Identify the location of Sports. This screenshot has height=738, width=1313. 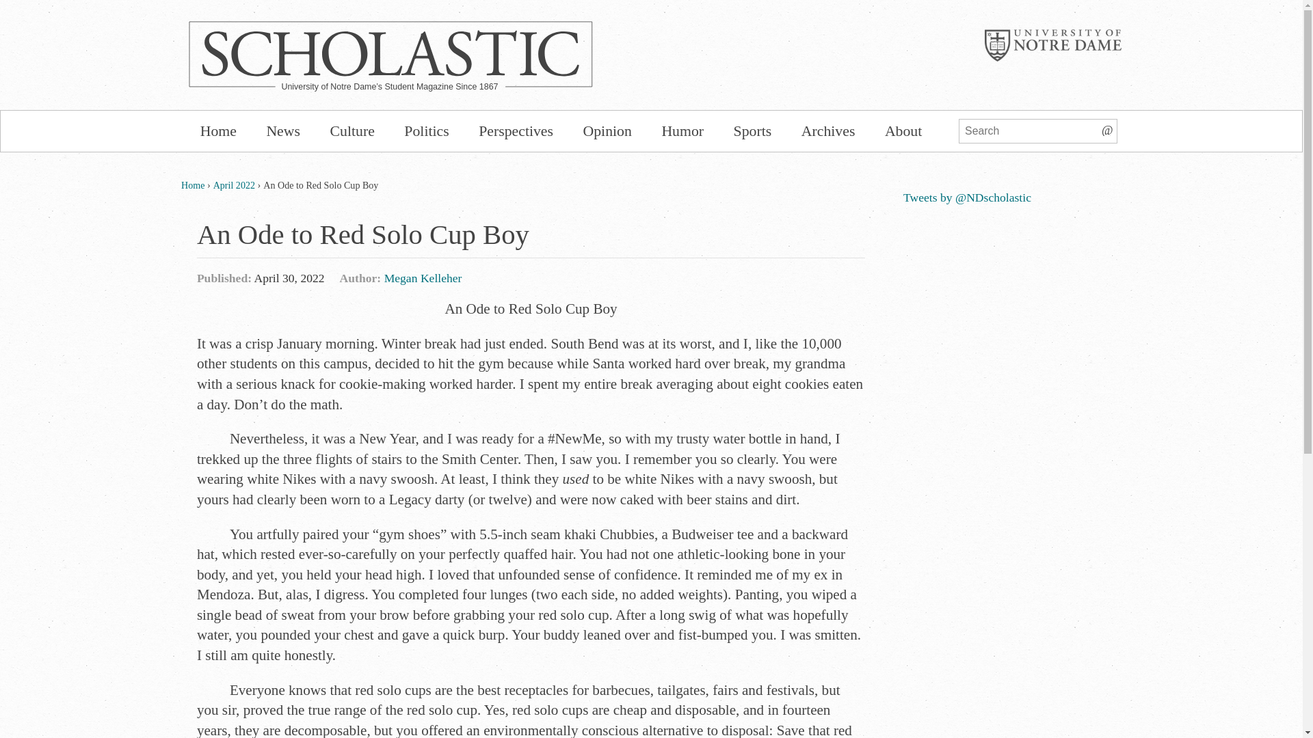
(752, 131).